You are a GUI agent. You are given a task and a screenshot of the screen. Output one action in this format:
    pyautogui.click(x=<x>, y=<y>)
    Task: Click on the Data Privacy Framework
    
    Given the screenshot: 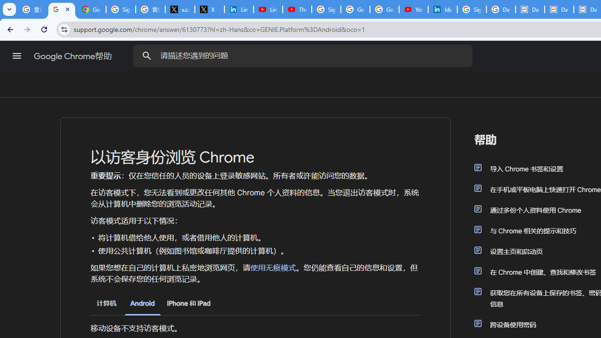 What is the action you would take?
    pyautogui.click(x=530, y=9)
    